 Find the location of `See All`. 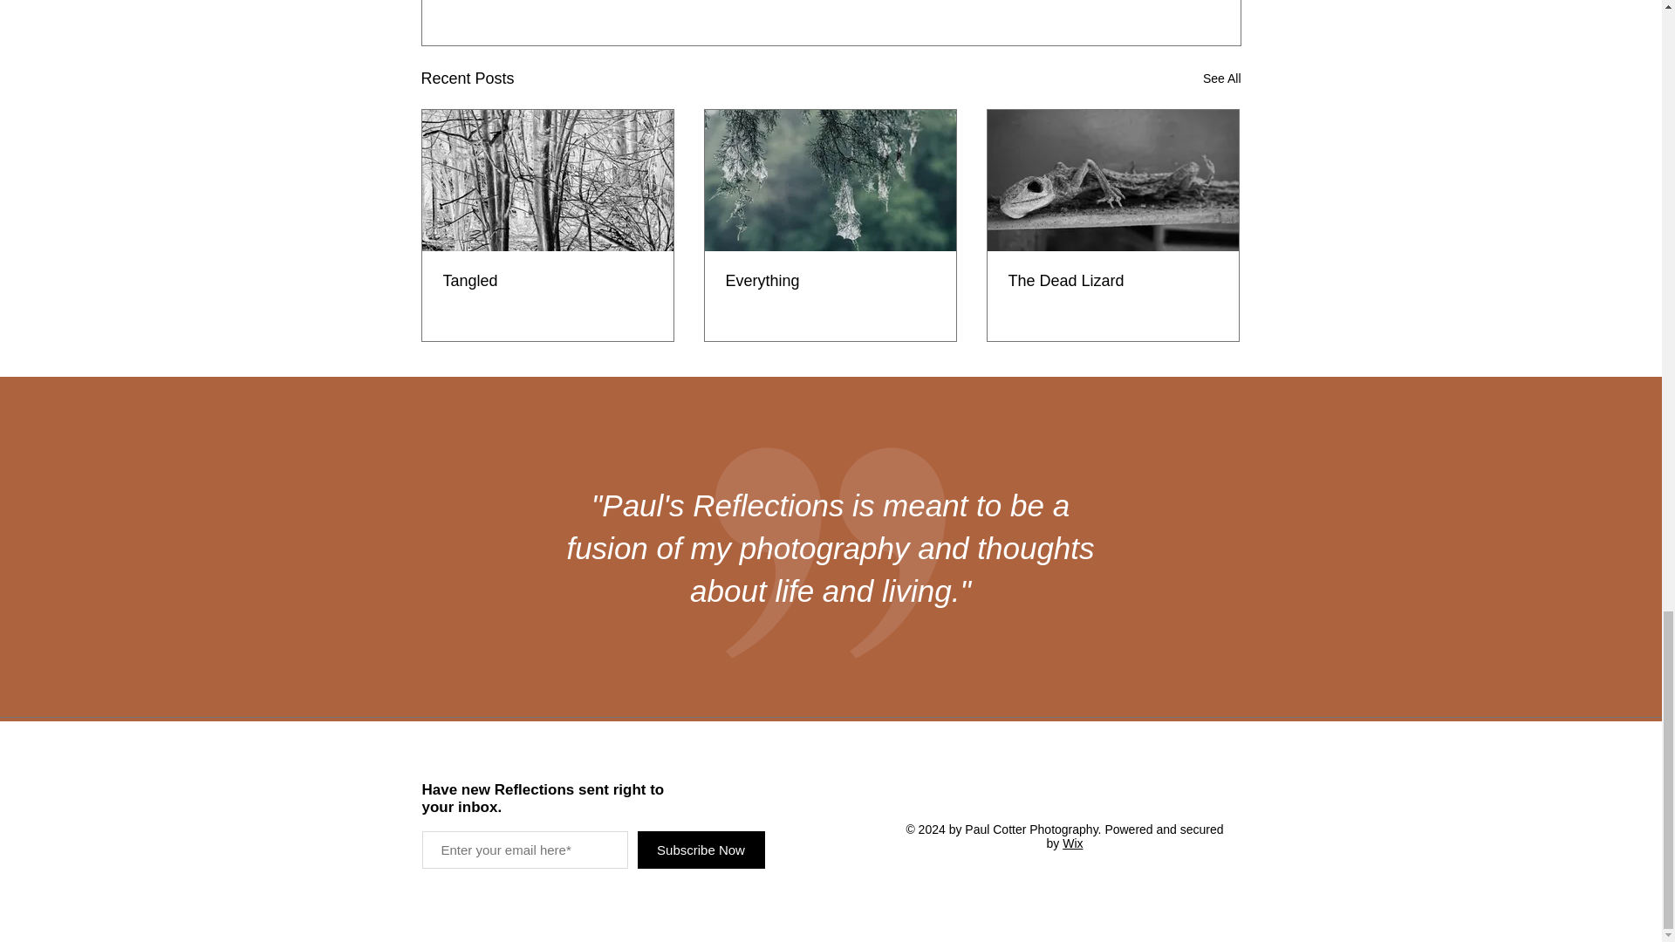

See All is located at coordinates (1221, 78).